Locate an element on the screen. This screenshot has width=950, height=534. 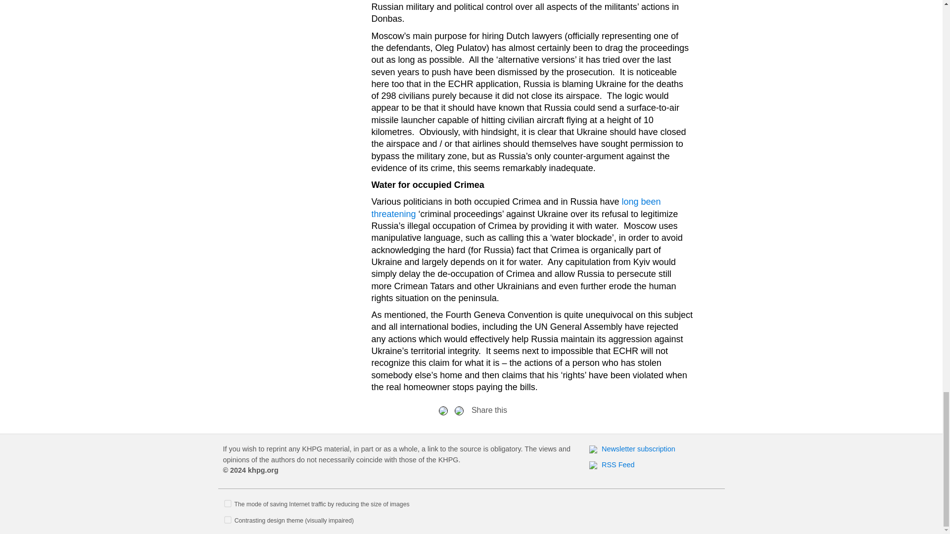
Facebook is located at coordinates (443, 410).